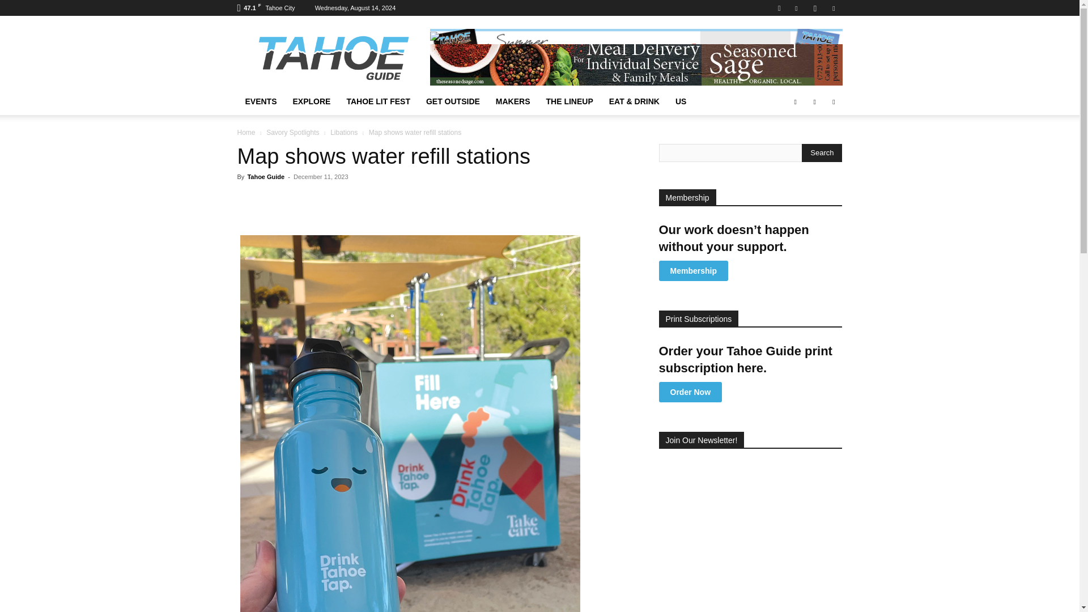  Describe the element at coordinates (822, 153) in the screenshot. I see `Search` at that location.